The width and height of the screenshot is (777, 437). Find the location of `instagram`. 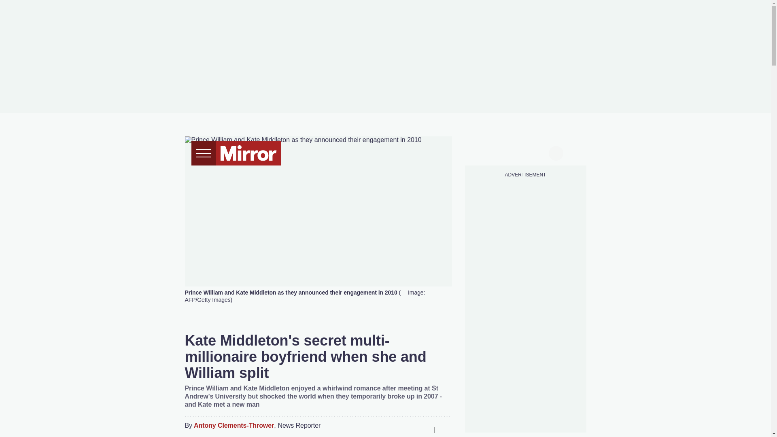

instagram is located at coordinates (525, 152).